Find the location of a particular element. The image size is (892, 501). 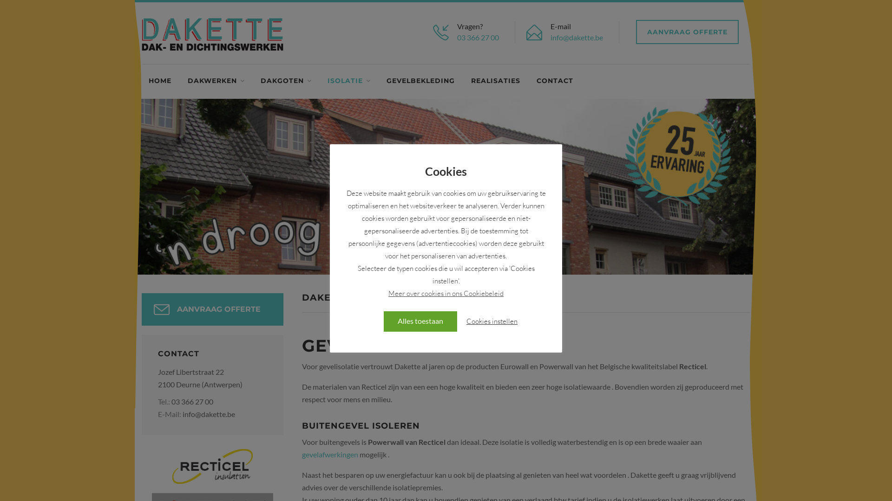

DAKGOTEN is located at coordinates (286, 82).